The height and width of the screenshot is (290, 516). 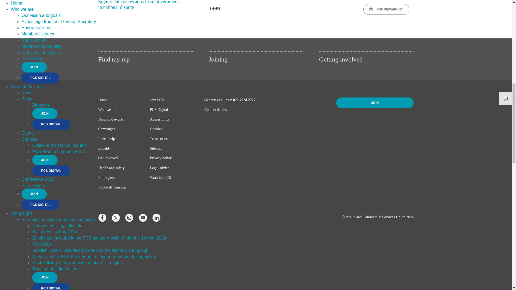 I want to click on Share to X, so click(x=243, y=8).